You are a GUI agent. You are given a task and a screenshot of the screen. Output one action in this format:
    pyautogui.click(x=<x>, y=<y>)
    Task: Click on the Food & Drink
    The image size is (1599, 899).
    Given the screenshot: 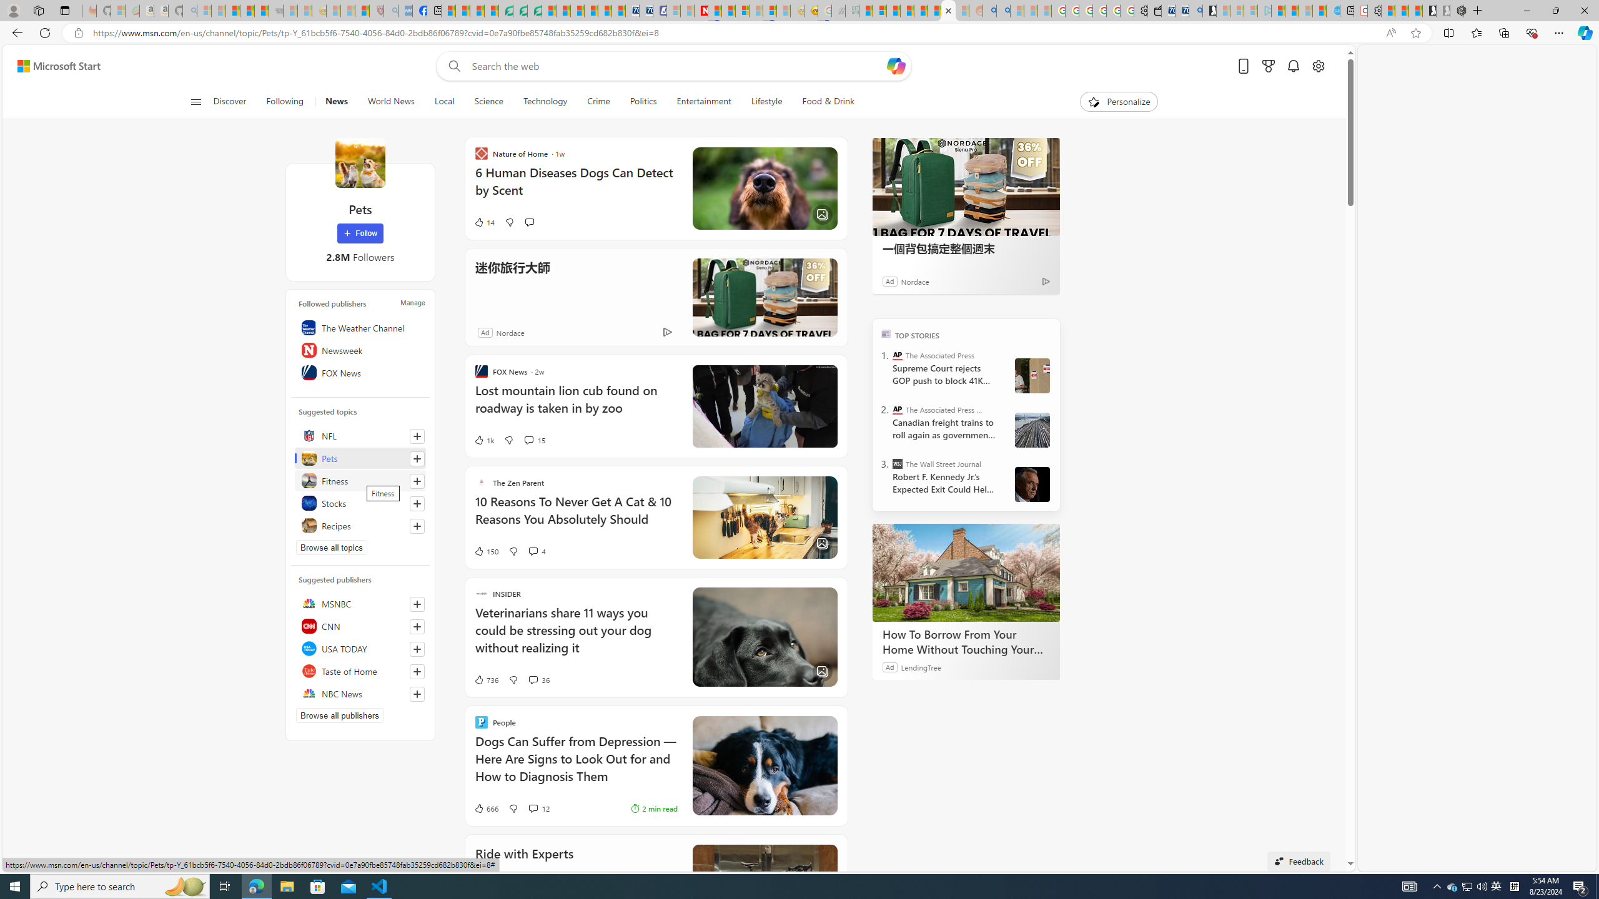 What is the action you would take?
    pyautogui.click(x=828, y=102)
    